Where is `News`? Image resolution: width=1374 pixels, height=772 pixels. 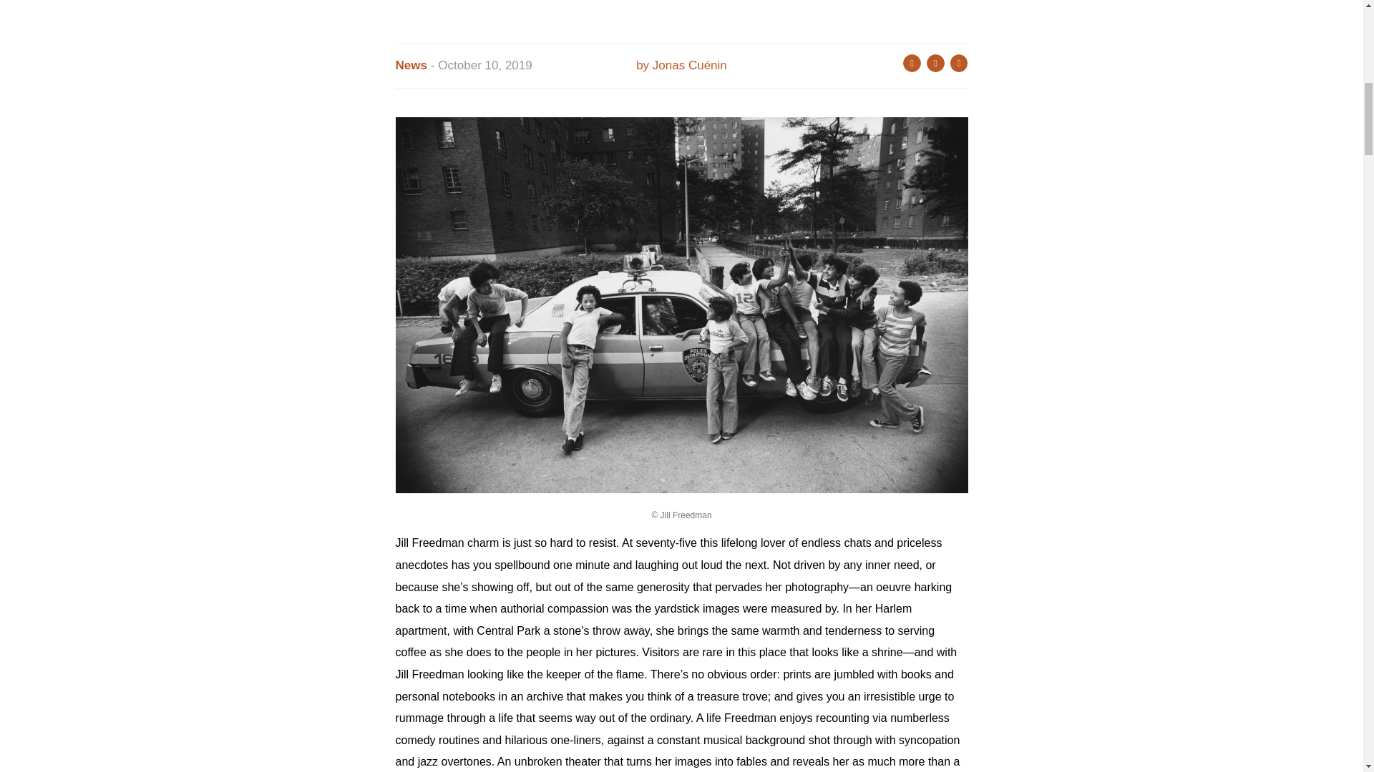 News is located at coordinates (411, 66).